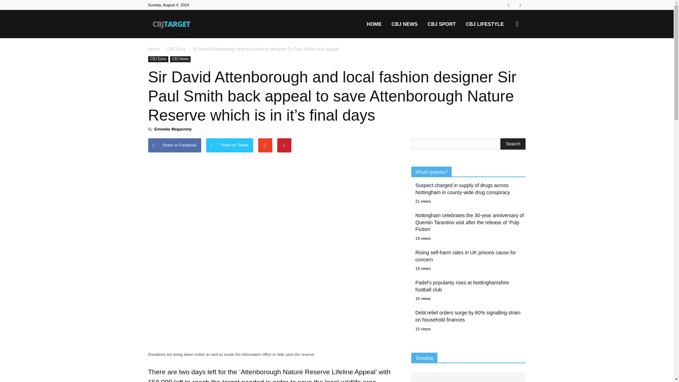 This screenshot has width=679, height=382. What do you see at coordinates (441, 24) in the screenshot?
I see `CBJ SPORT` at bounding box center [441, 24].